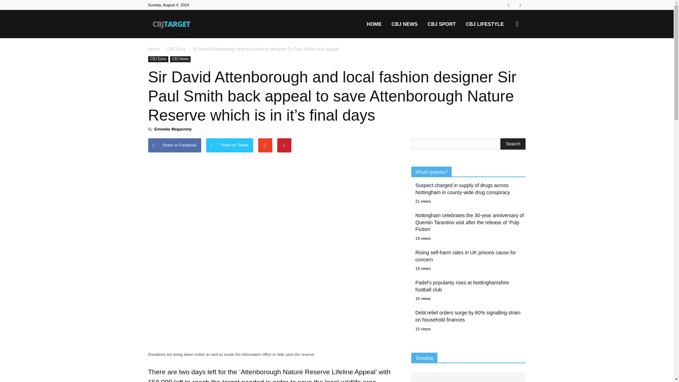 This screenshot has width=679, height=382. What do you see at coordinates (441, 24) in the screenshot?
I see `CBJ SPORT` at bounding box center [441, 24].